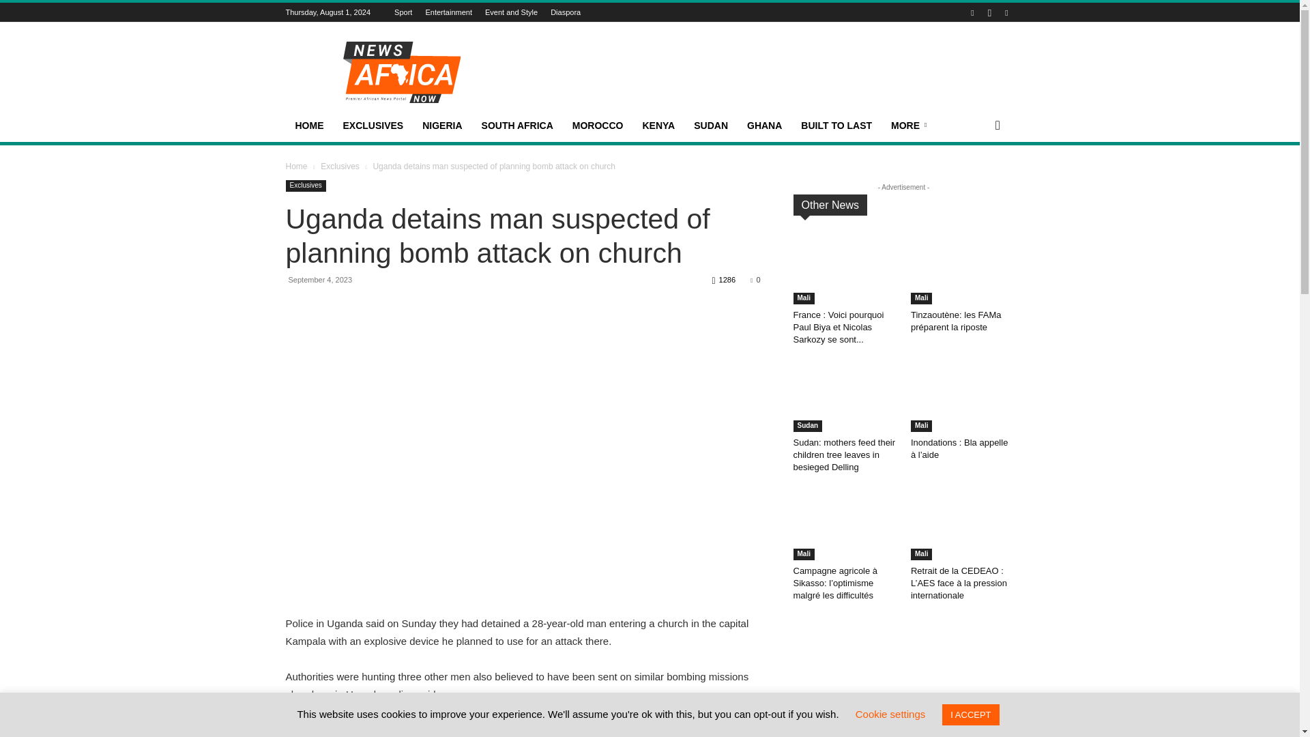 This screenshot has height=737, width=1310. What do you see at coordinates (510, 12) in the screenshot?
I see `Event and Style` at bounding box center [510, 12].